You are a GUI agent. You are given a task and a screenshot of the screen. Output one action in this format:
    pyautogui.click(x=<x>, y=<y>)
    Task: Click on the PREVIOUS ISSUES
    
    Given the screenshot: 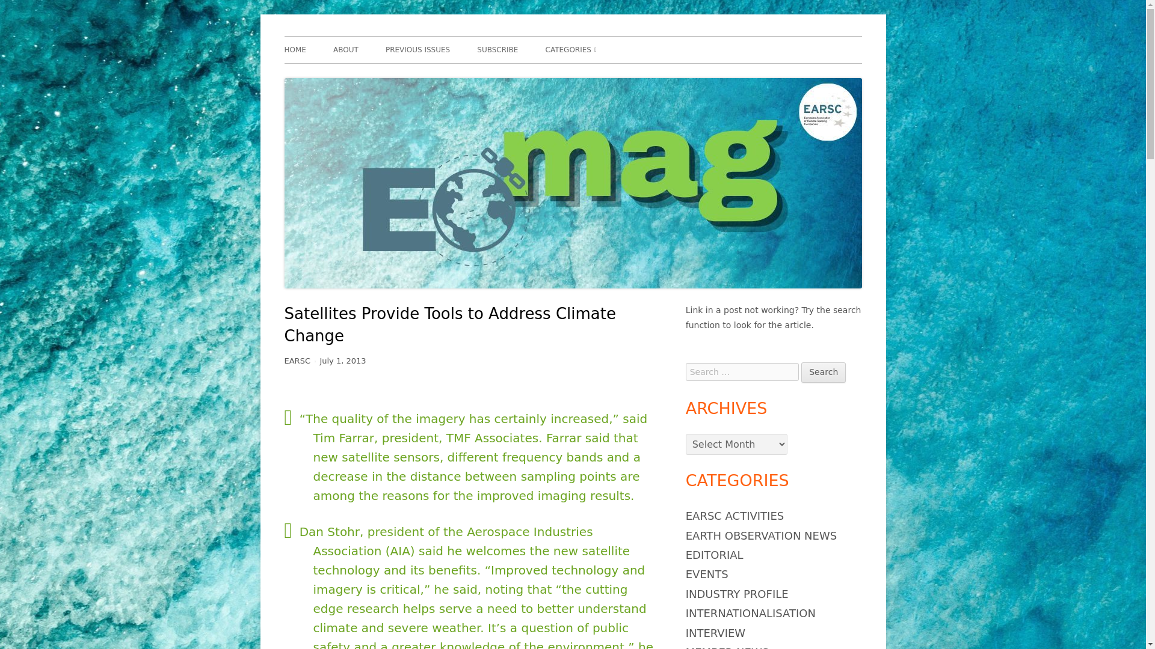 What is the action you would take?
    pyautogui.click(x=417, y=49)
    